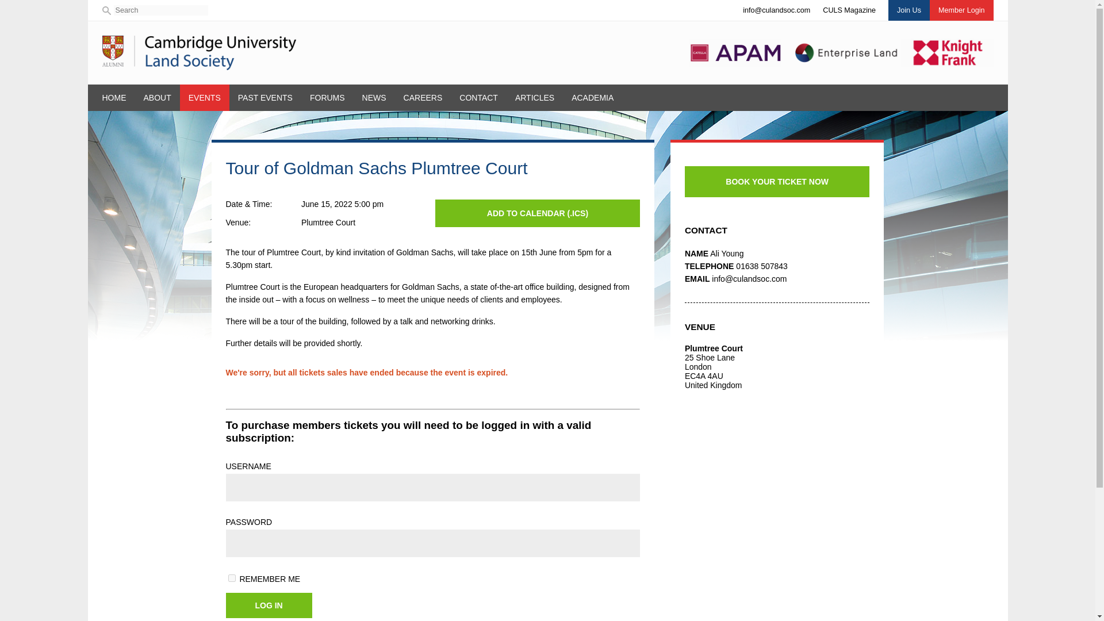  I want to click on Log In, so click(268, 605).